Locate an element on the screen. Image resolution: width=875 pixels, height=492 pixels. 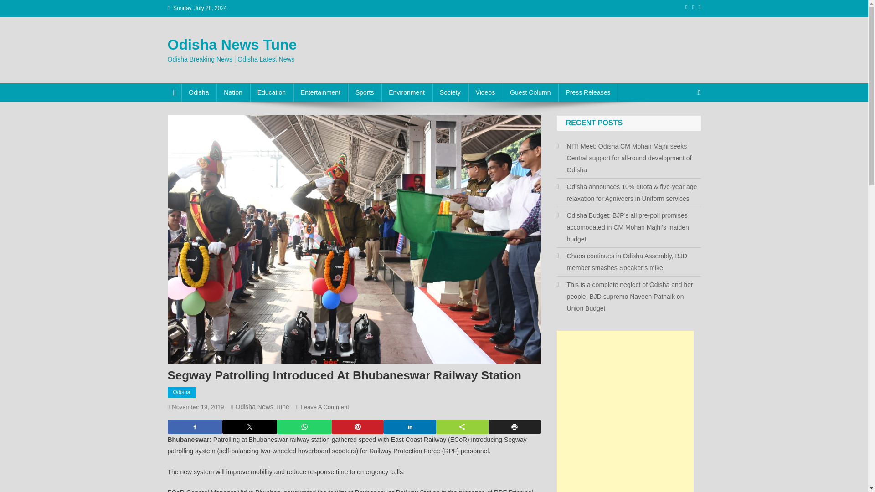
Odisha is located at coordinates (182, 392).